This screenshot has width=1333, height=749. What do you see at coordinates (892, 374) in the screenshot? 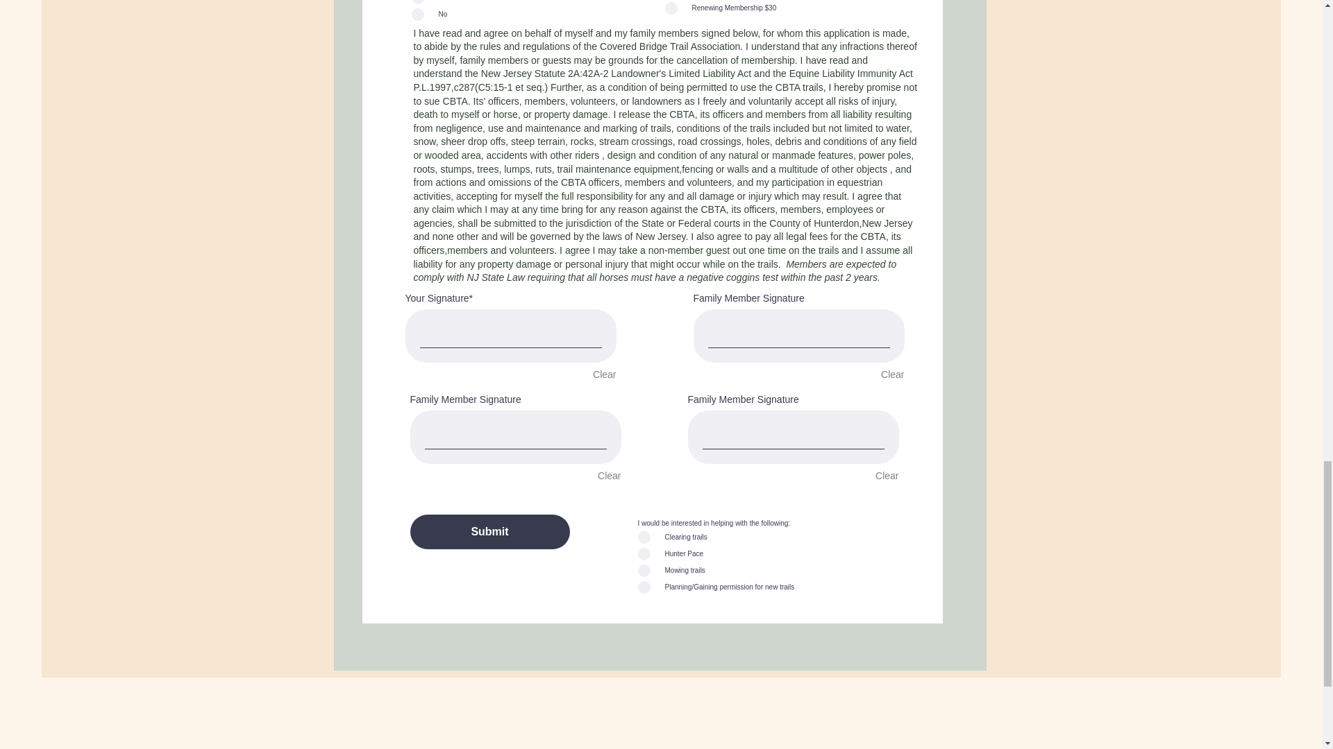
I see `Clear` at bounding box center [892, 374].